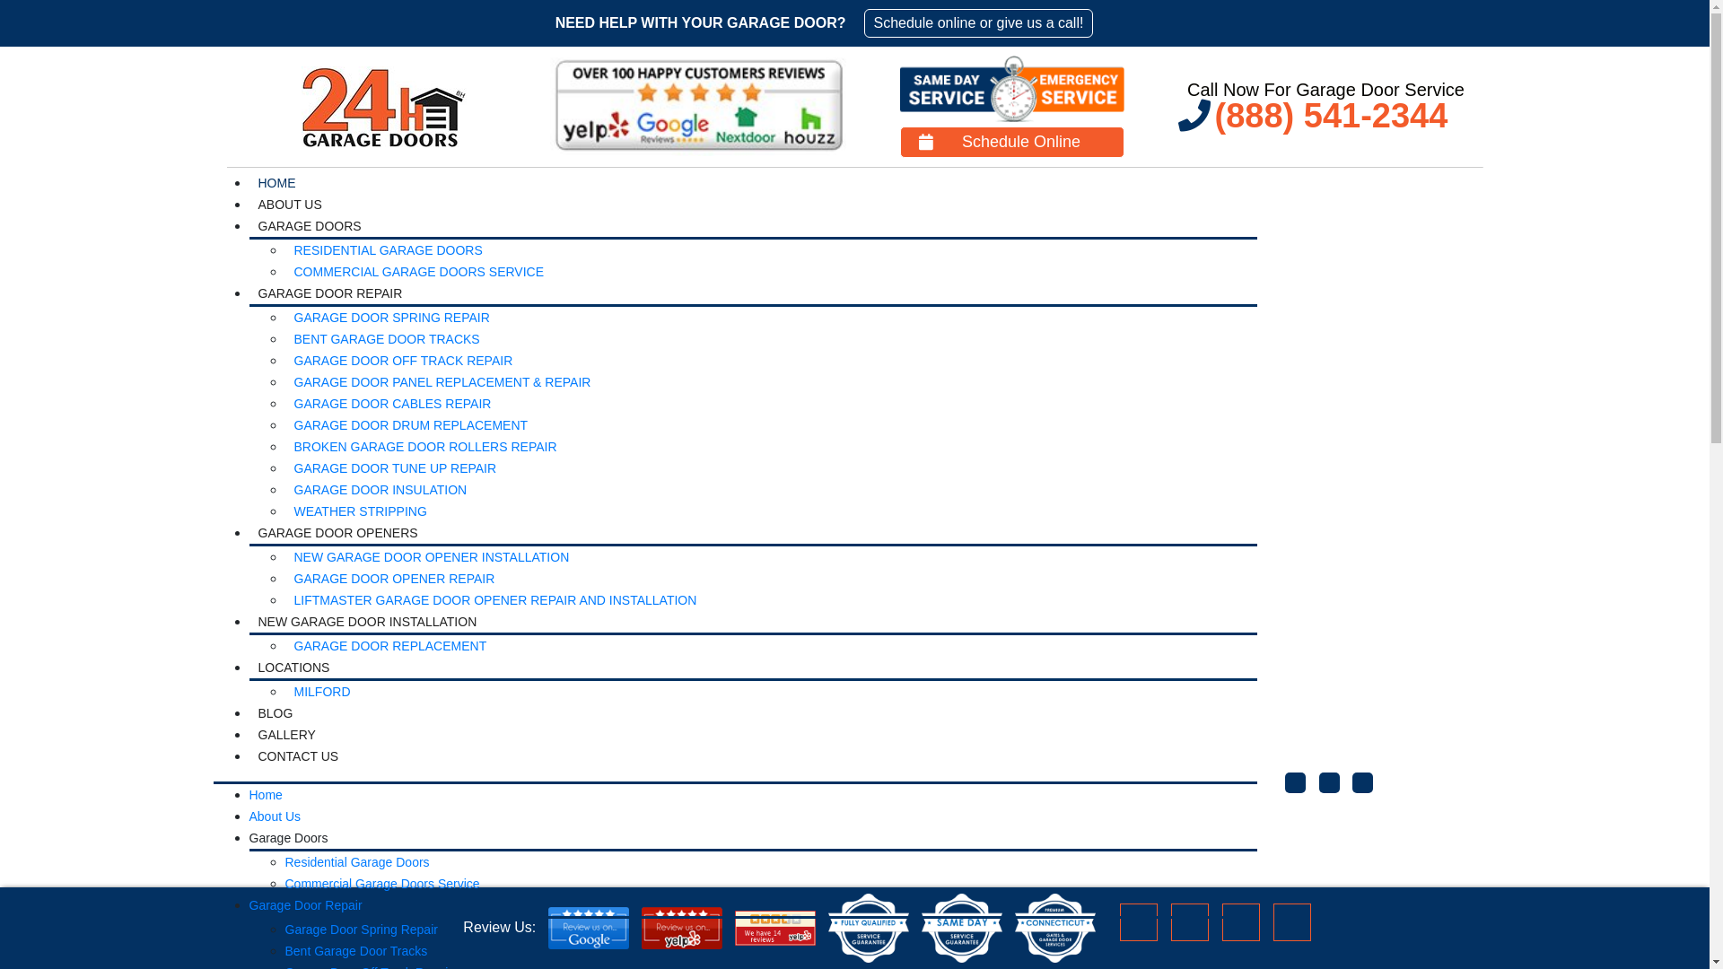 The image size is (1723, 969). Describe the element at coordinates (338, 533) in the screenshot. I see `GARAGE DOOR OPENERS` at that location.